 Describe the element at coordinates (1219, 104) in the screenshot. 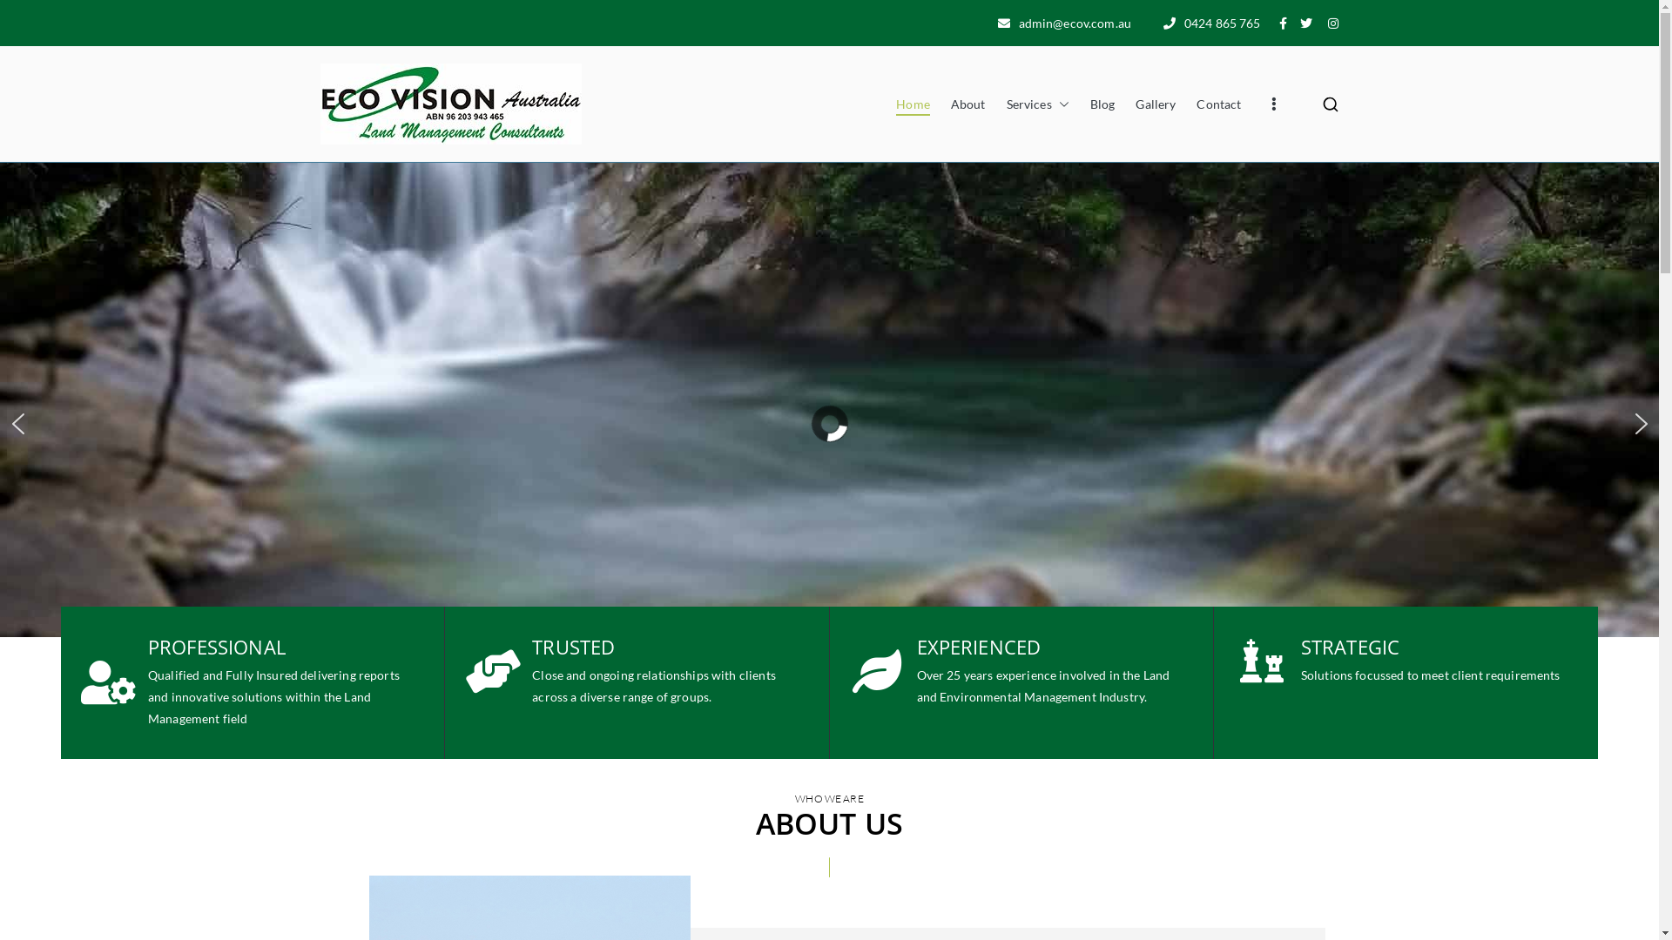

I see `Contact` at that location.